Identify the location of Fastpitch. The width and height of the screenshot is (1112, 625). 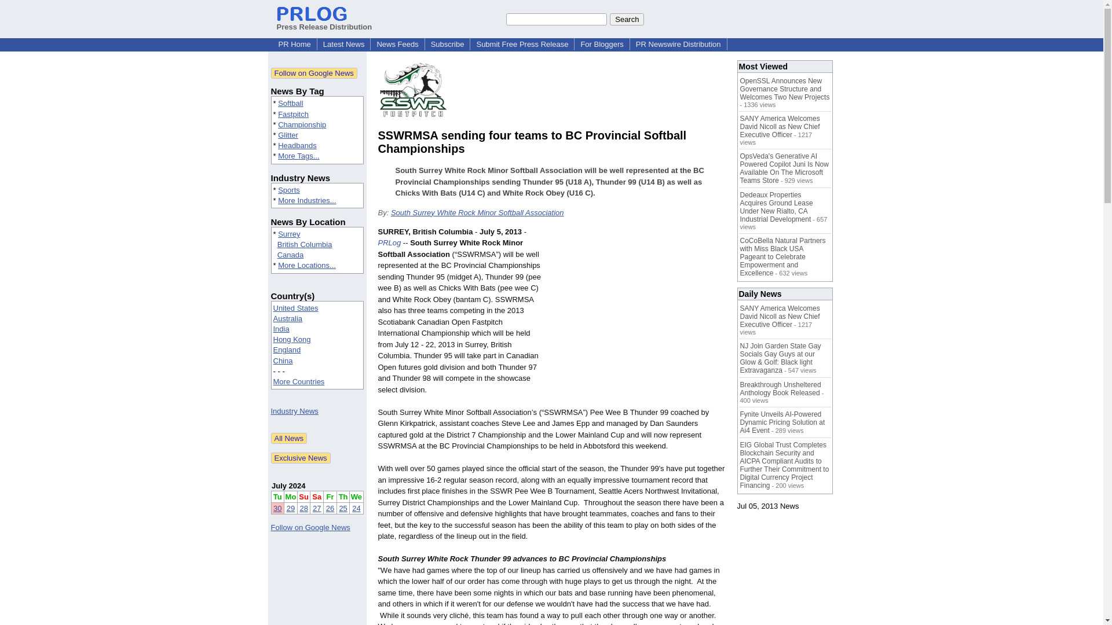
(293, 115).